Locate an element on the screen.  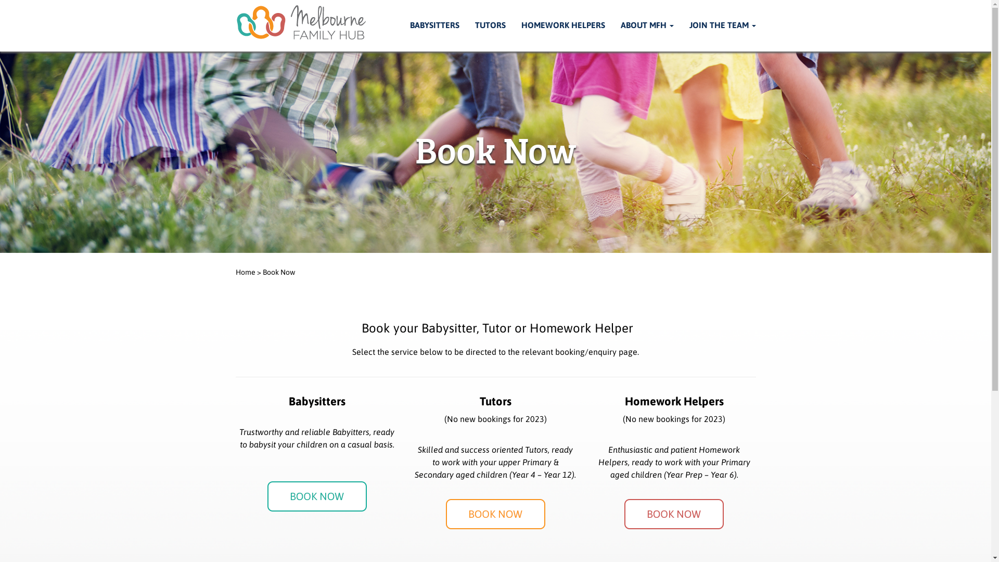
Melbourne Family Hub is located at coordinates (303, 25).